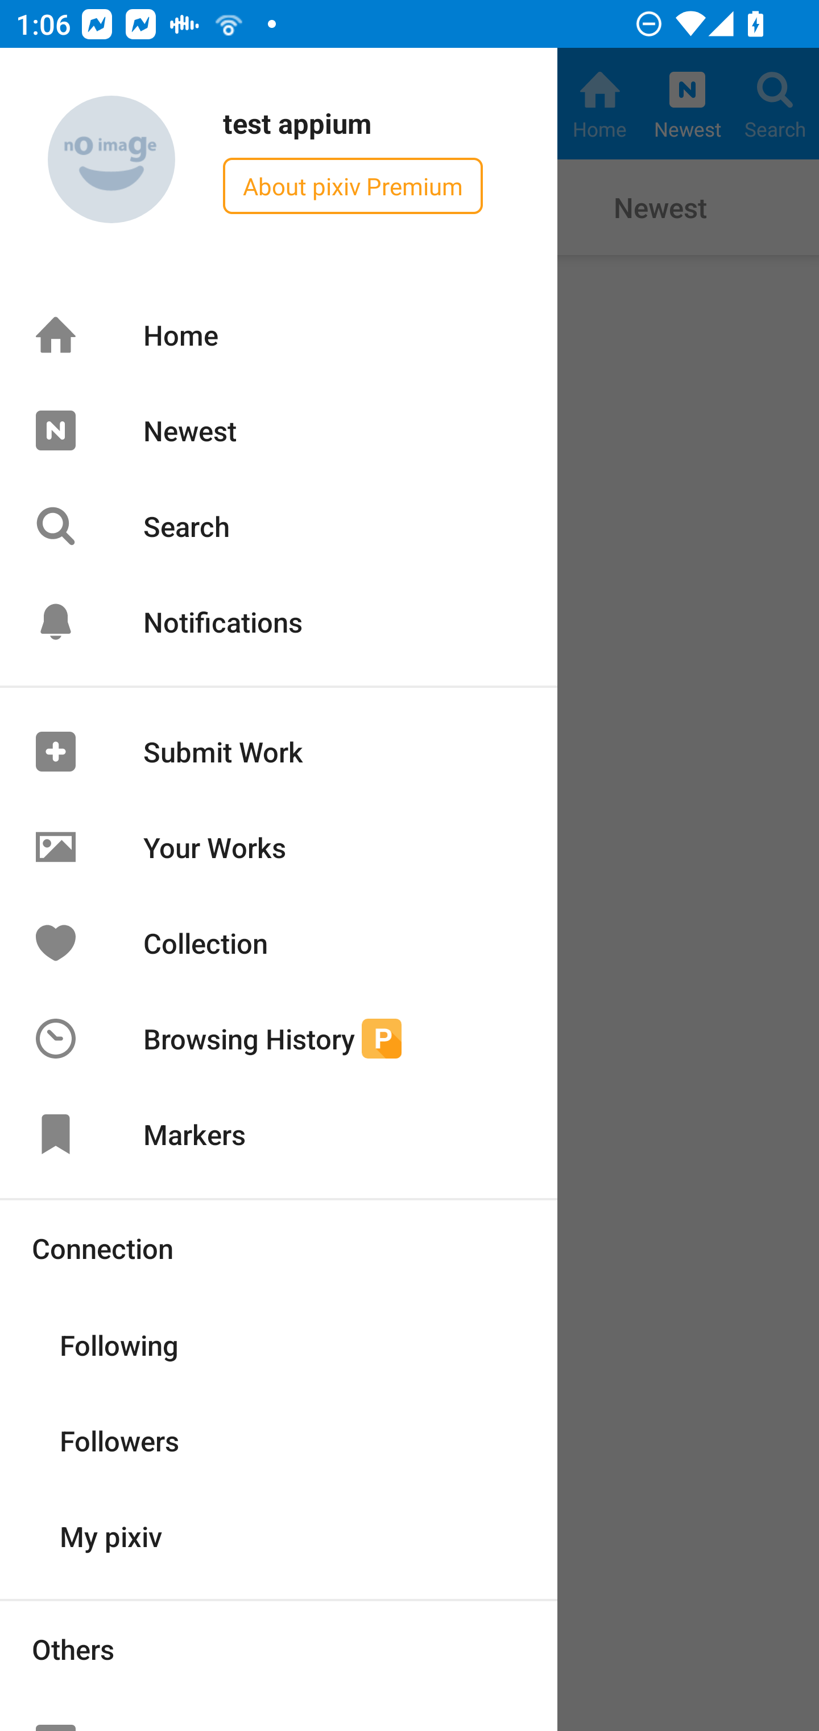  I want to click on Your Works, so click(279, 847).